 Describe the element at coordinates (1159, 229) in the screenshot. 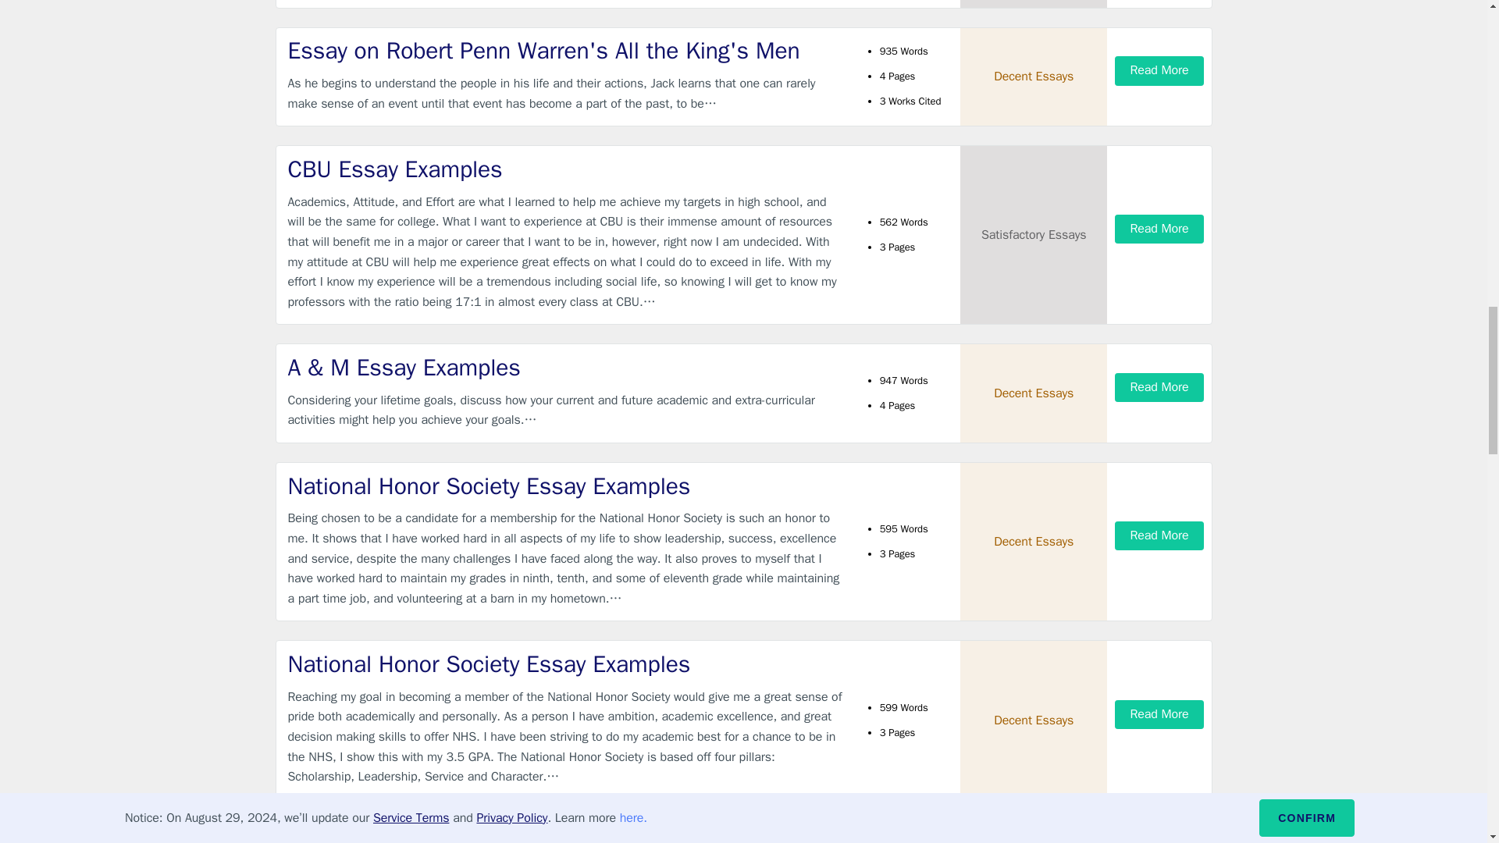

I see `Read More` at that location.